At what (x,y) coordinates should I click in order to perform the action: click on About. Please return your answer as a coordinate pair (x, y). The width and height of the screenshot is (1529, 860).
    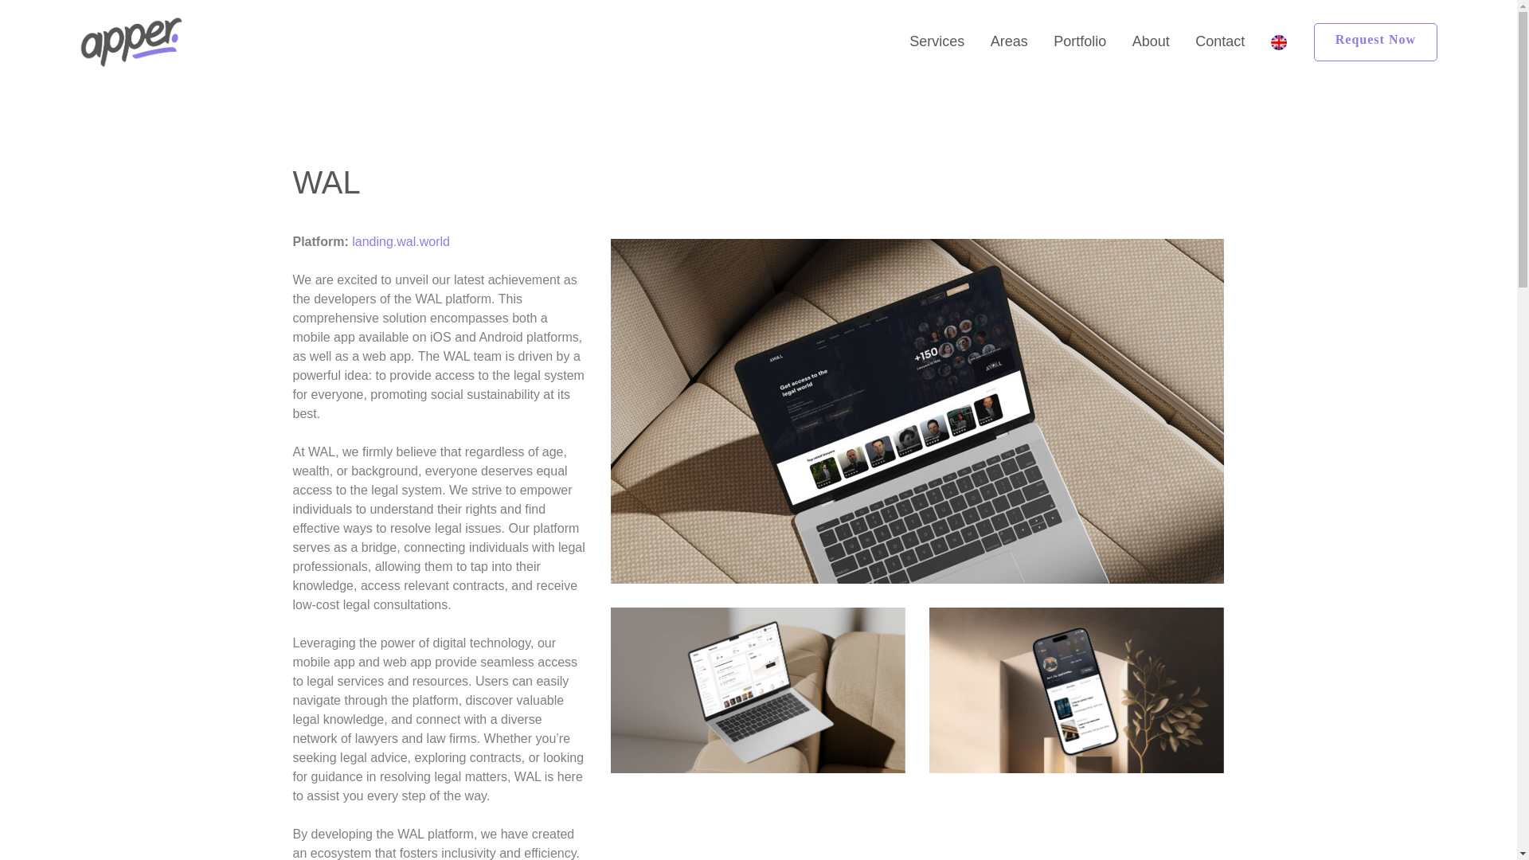
    Looking at the image, I should click on (1150, 41).